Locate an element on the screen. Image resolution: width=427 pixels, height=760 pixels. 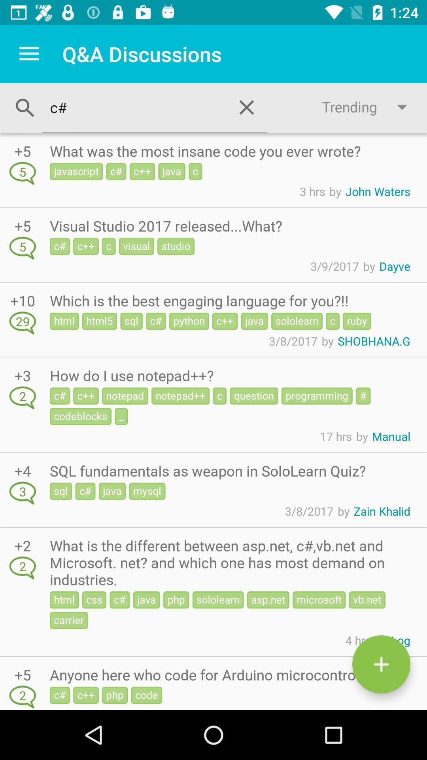
click on the add symbol at the bottom right corner of the page is located at coordinates (381, 664).